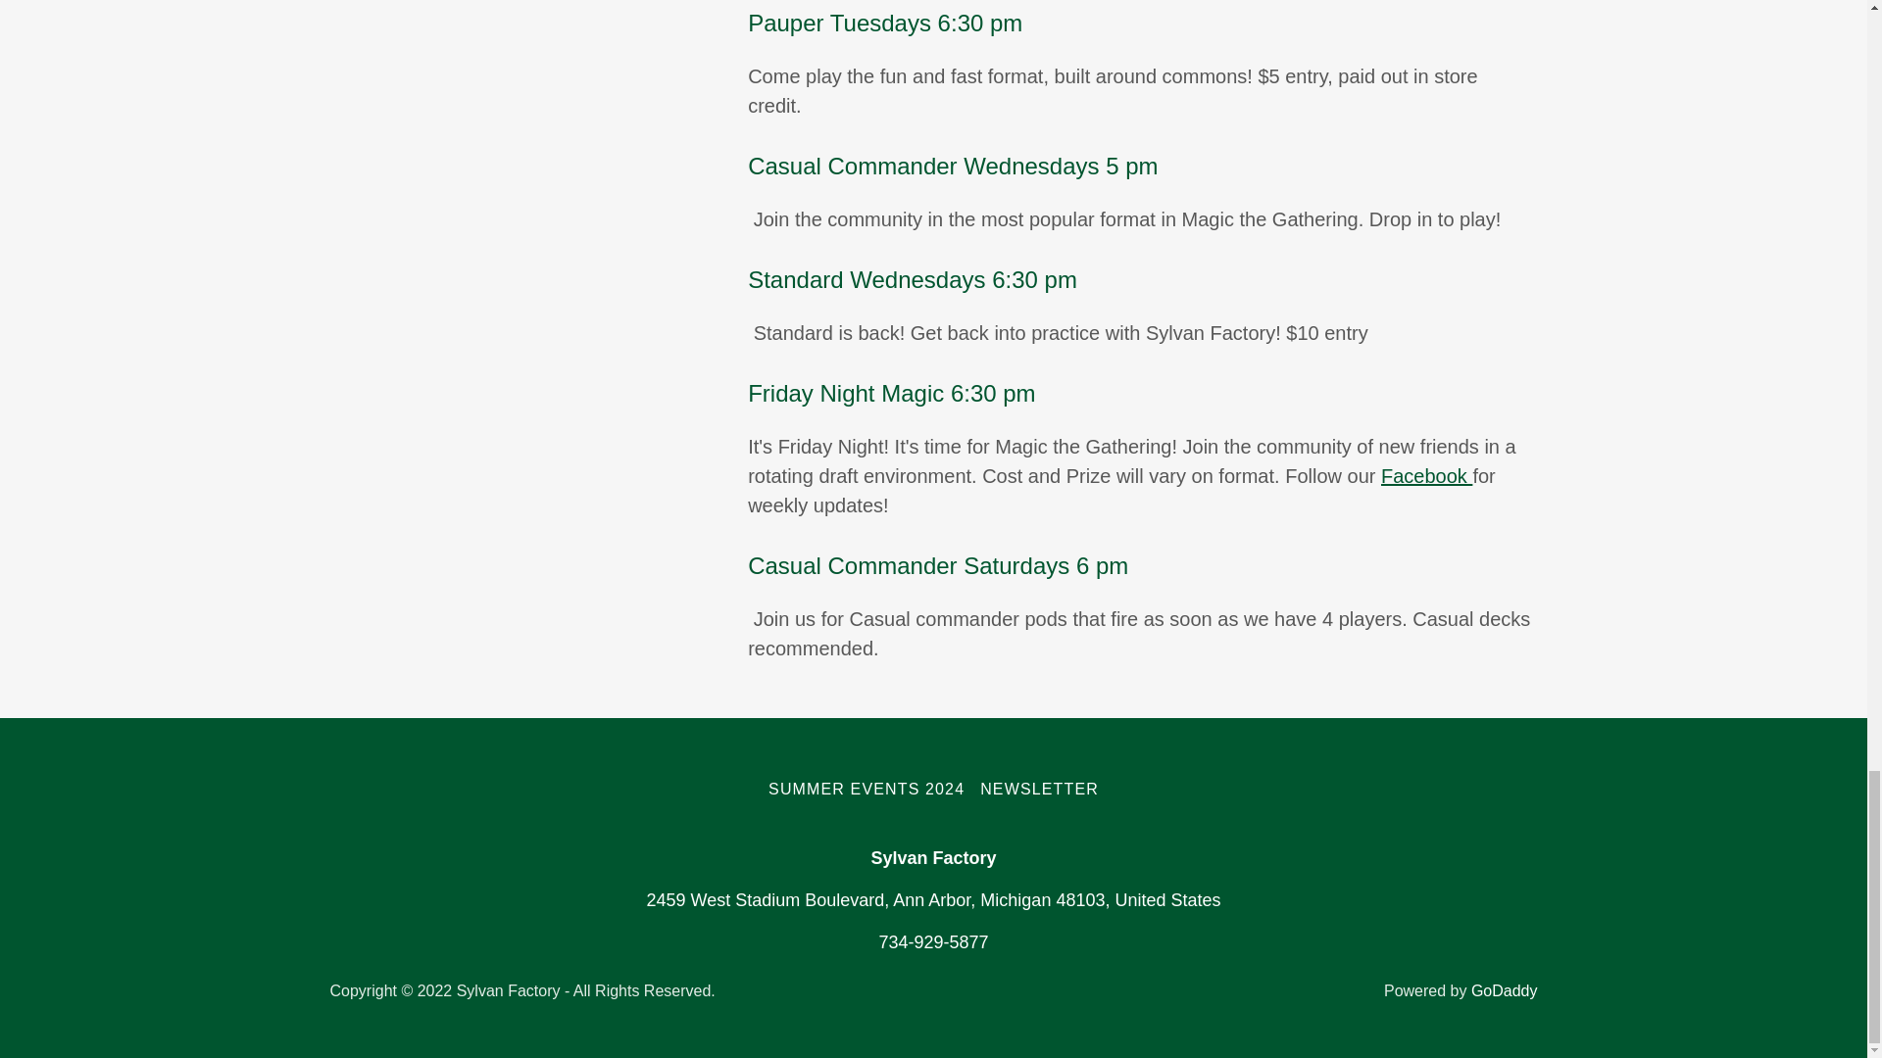  Describe the element at coordinates (933, 942) in the screenshot. I see `734-929-5877` at that location.